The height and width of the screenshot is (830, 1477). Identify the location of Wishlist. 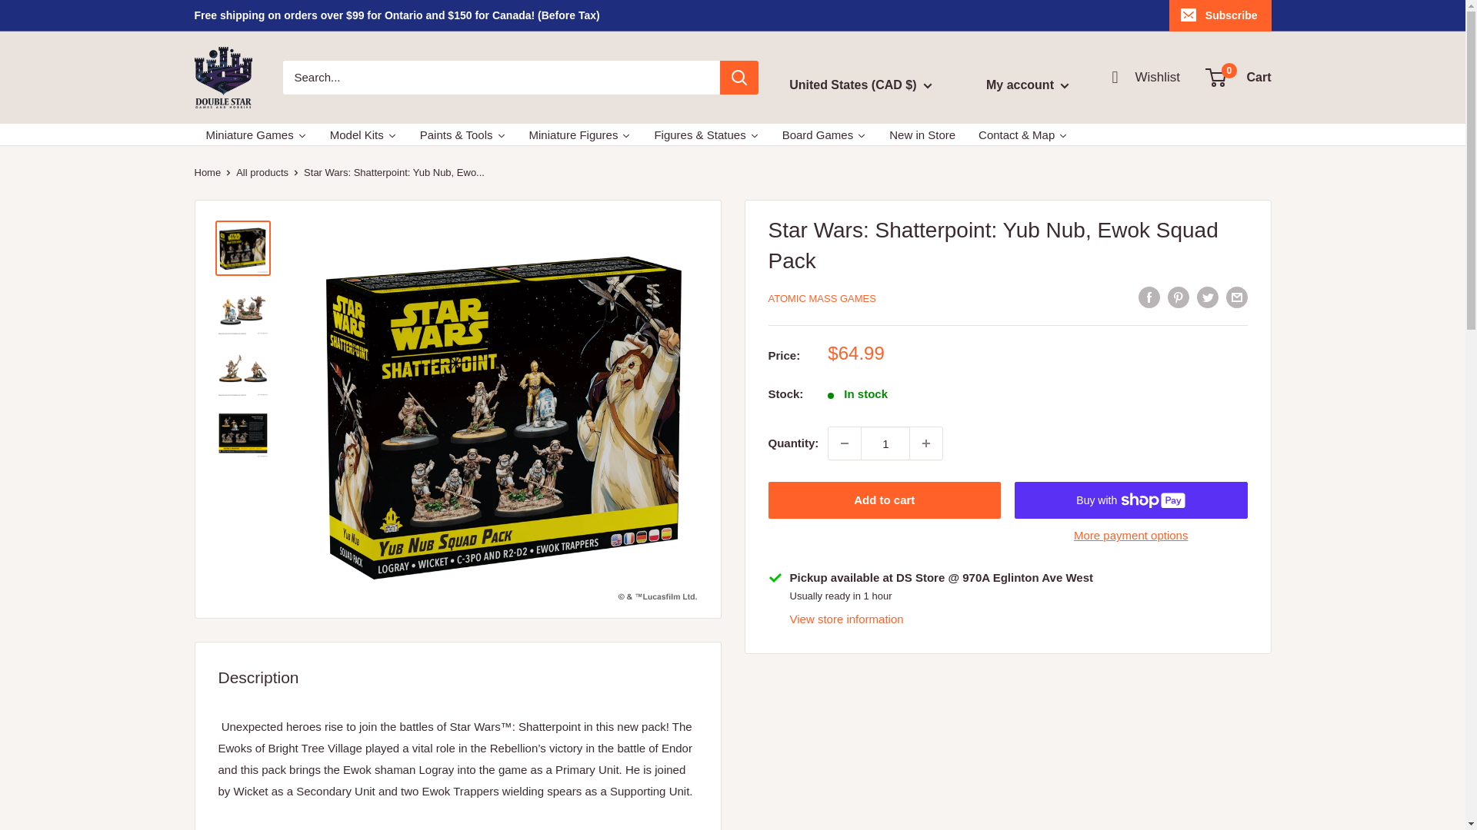
(1028, 85).